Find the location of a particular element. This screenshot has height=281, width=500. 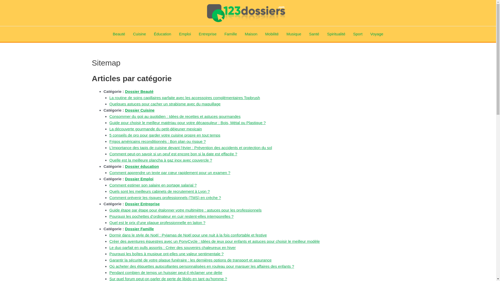

Voyage is located at coordinates (377, 34).